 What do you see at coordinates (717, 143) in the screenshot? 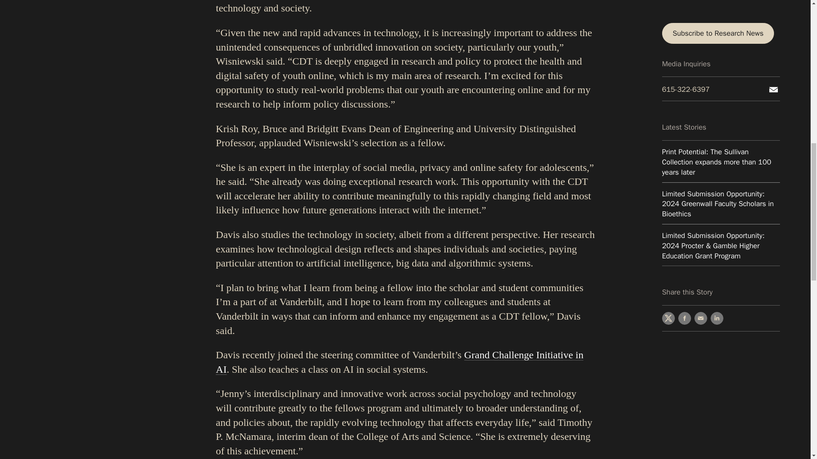
I see `LinkedIn` at bounding box center [717, 143].